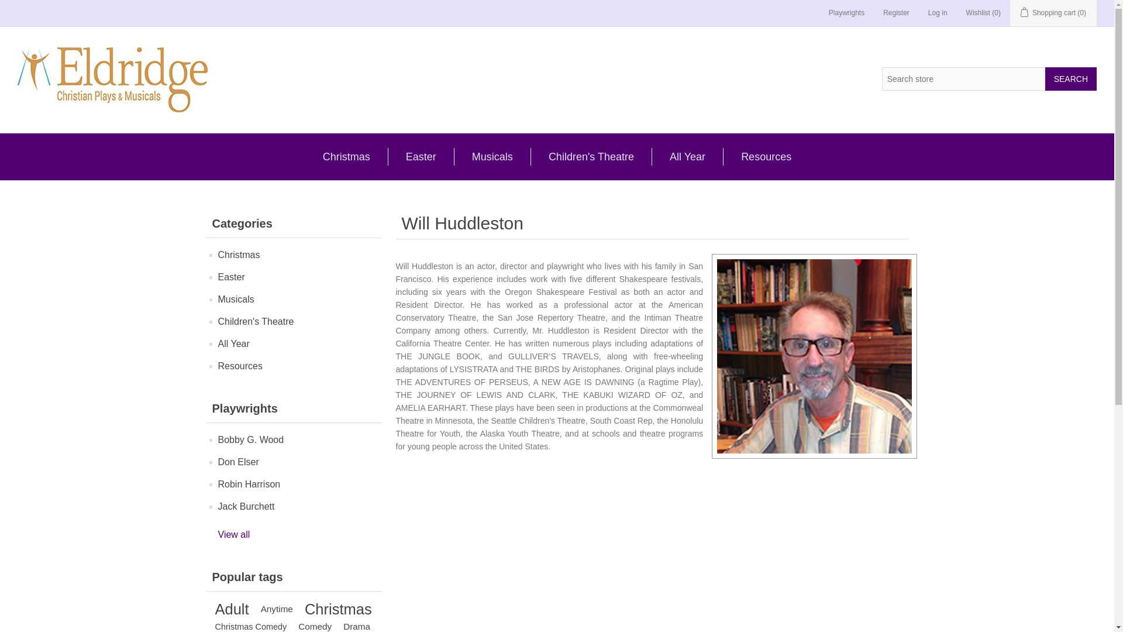  What do you see at coordinates (846, 13) in the screenshot?
I see `Playwrights` at bounding box center [846, 13].